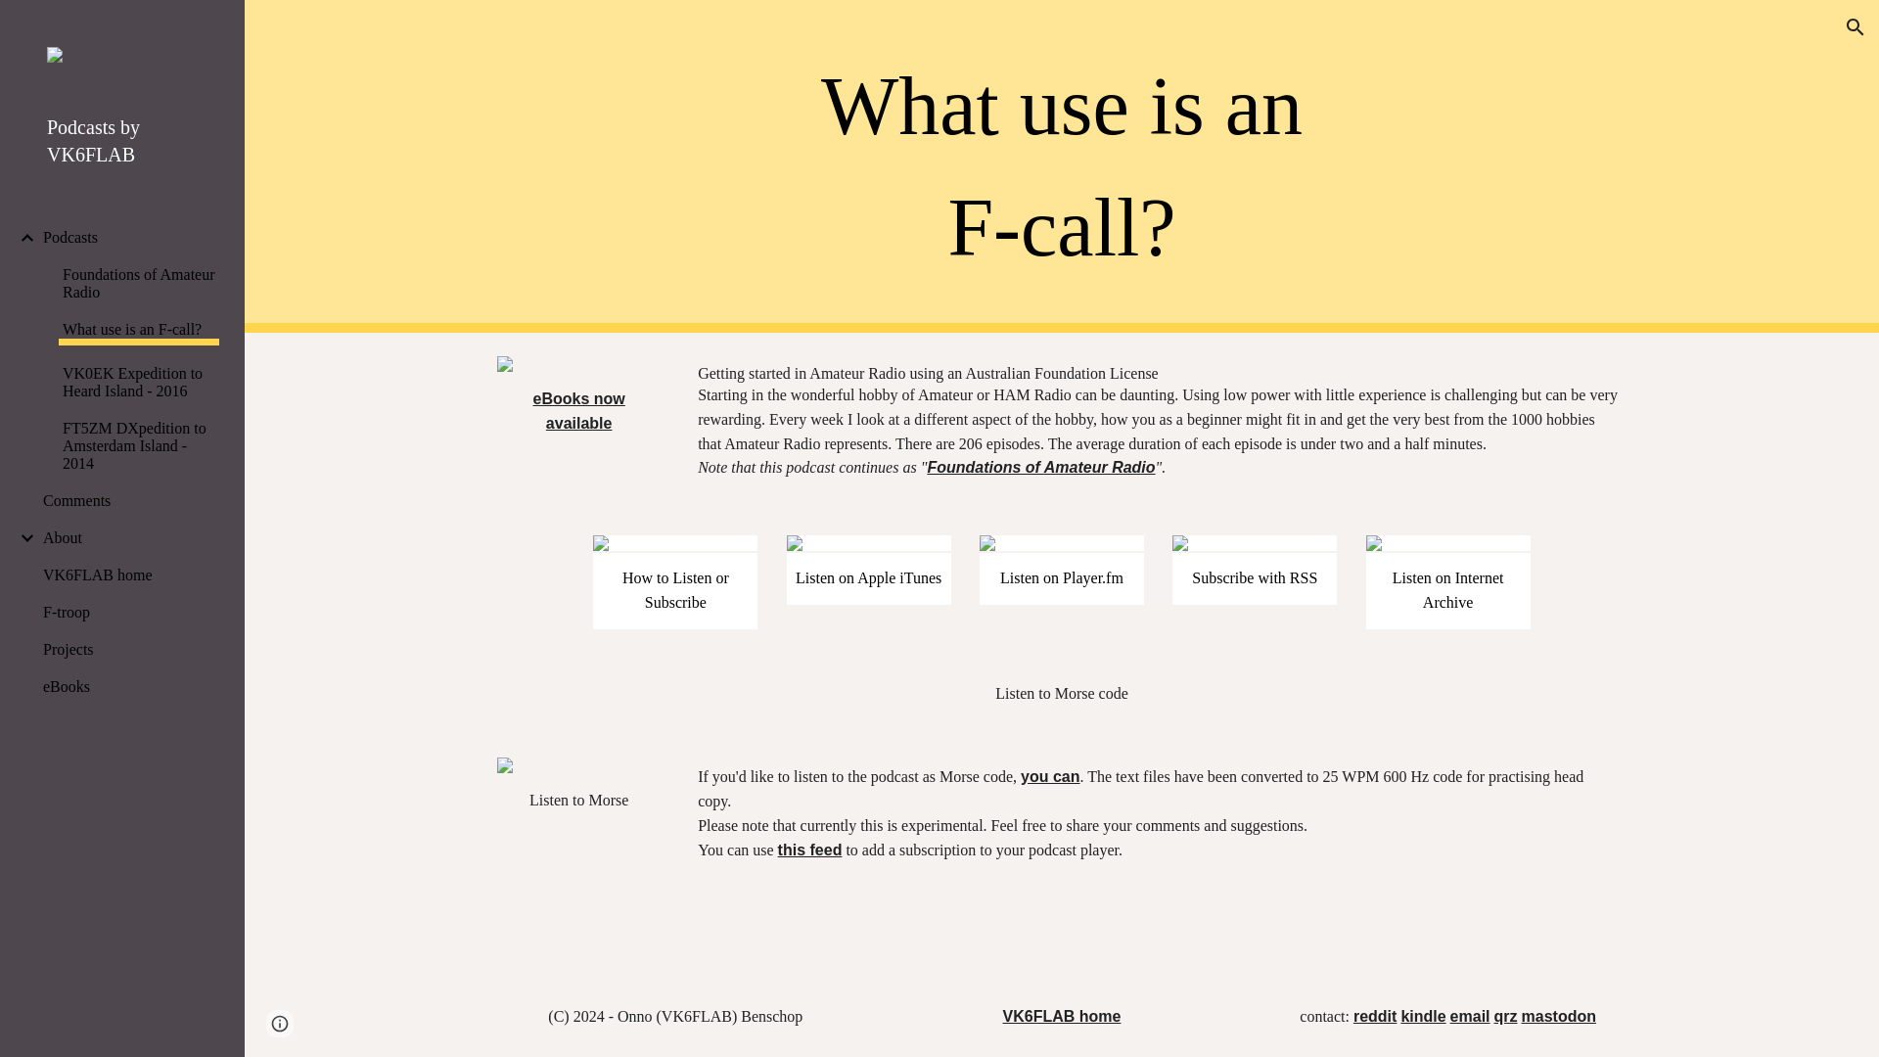  I want to click on mastodon, so click(1558, 1016).